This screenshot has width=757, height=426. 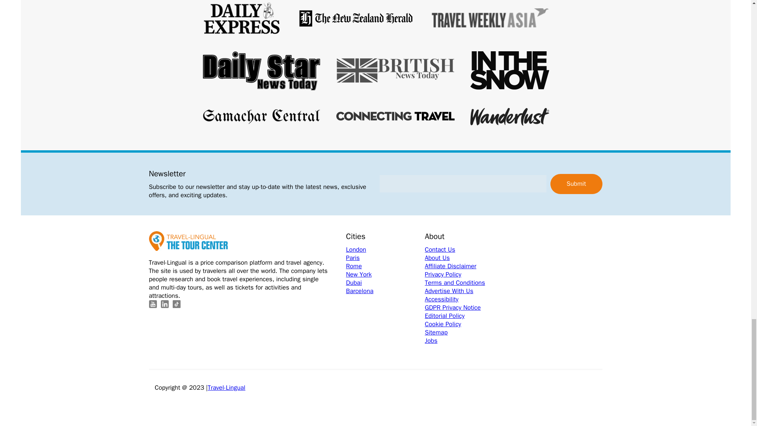 What do you see at coordinates (385, 266) in the screenshot?
I see `Rome` at bounding box center [385, 266].